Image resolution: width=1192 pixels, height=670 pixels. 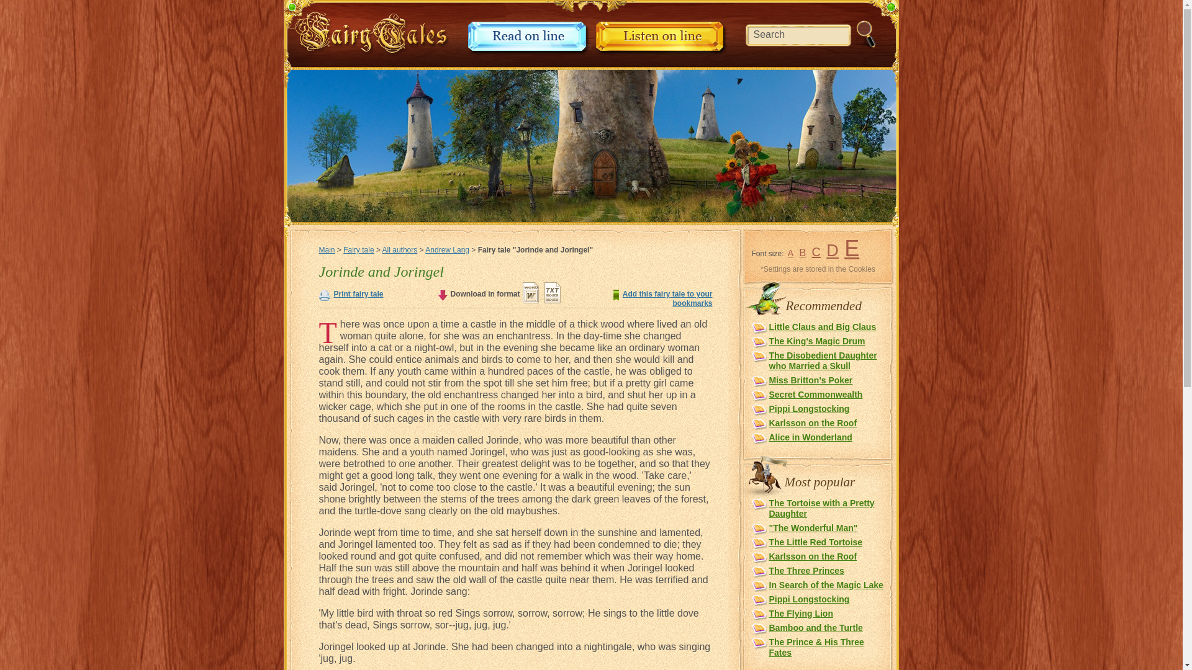 I want to click on Secret Commonwealth, so click(x=815, y=394).